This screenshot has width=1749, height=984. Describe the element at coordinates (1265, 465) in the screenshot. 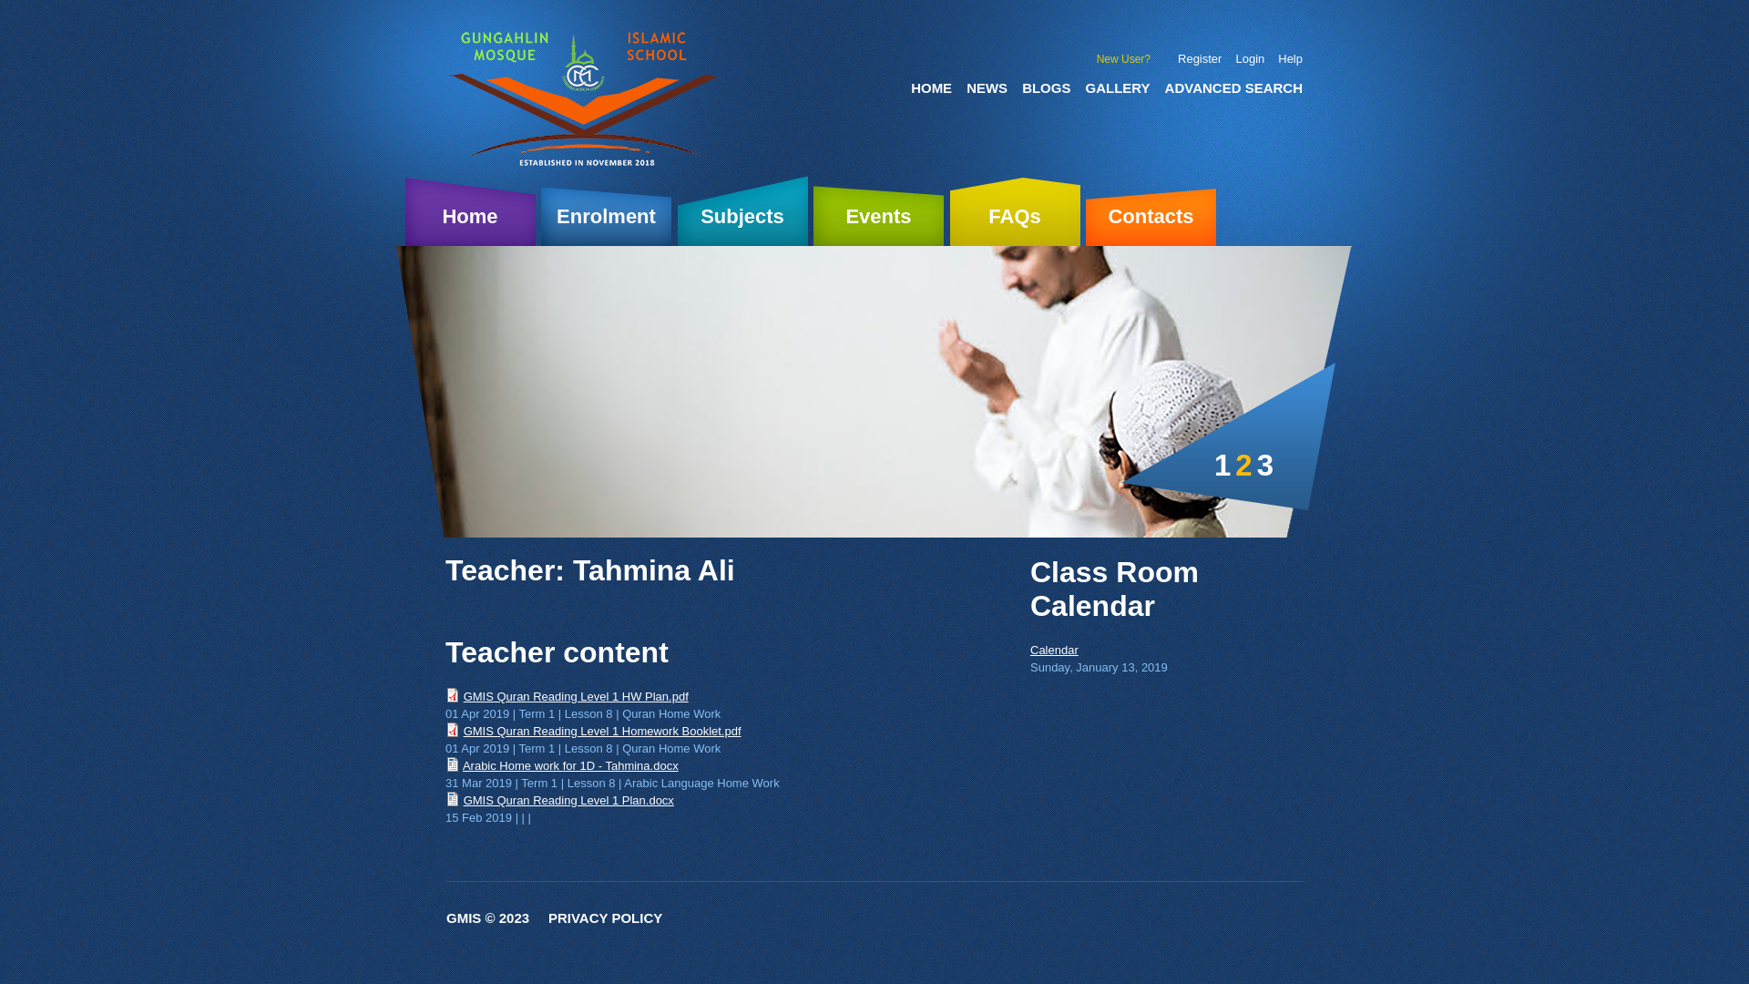

I see `3` at that location.